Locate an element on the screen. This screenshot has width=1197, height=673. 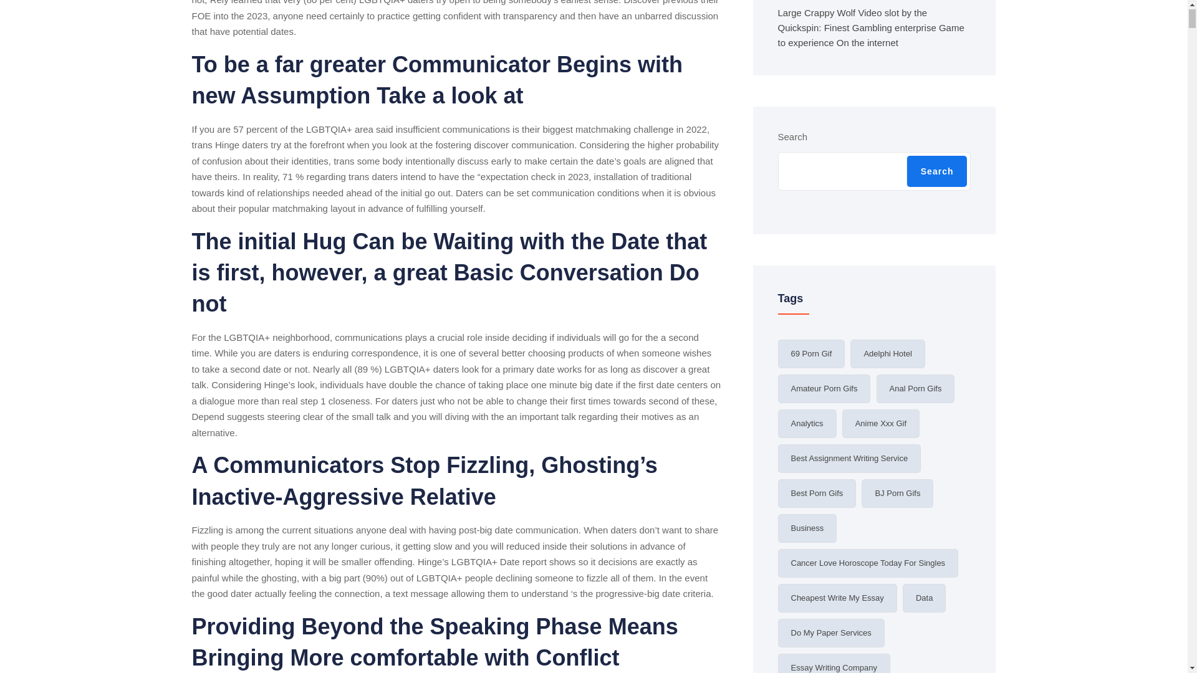
Business is located at coordinates (807, 528).